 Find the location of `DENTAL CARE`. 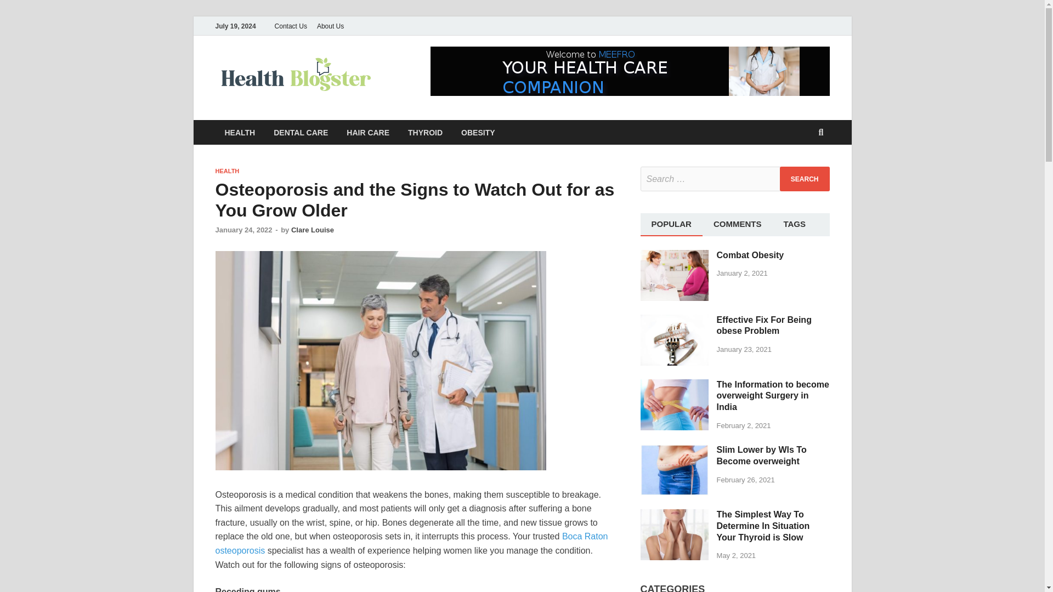

DENTAL CARE is located at coordinates (301, 132).